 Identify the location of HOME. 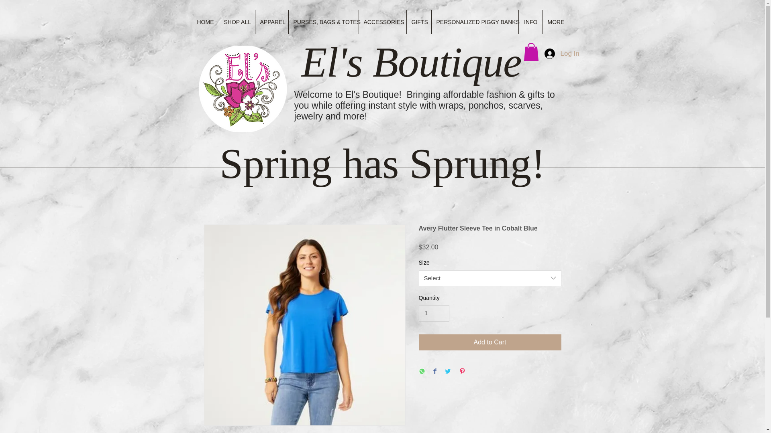
(205, 22).